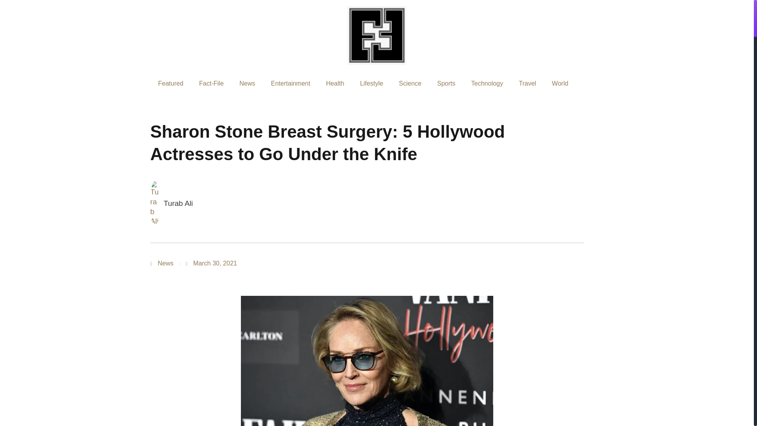 The image size is (757, 426). Describe the element at coordinates (528, 84) in the screenshot. I see `Travel` at that location.